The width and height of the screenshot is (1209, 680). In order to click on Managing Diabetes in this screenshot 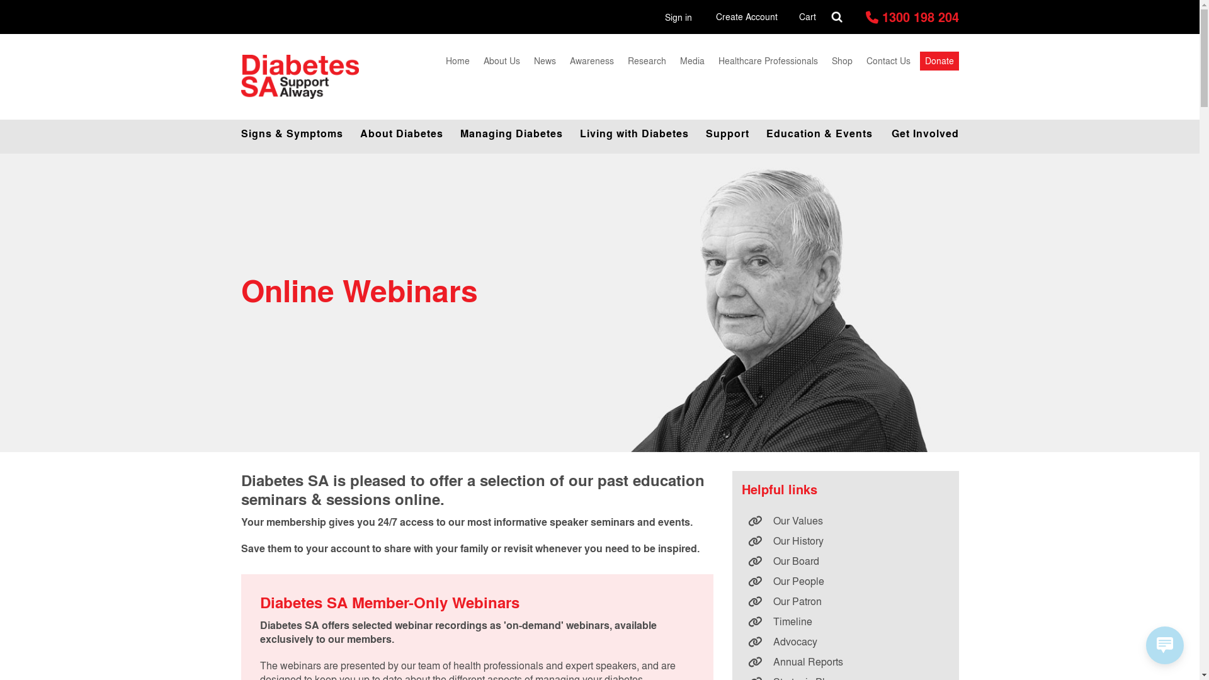, I will do `click(511, 133)`.